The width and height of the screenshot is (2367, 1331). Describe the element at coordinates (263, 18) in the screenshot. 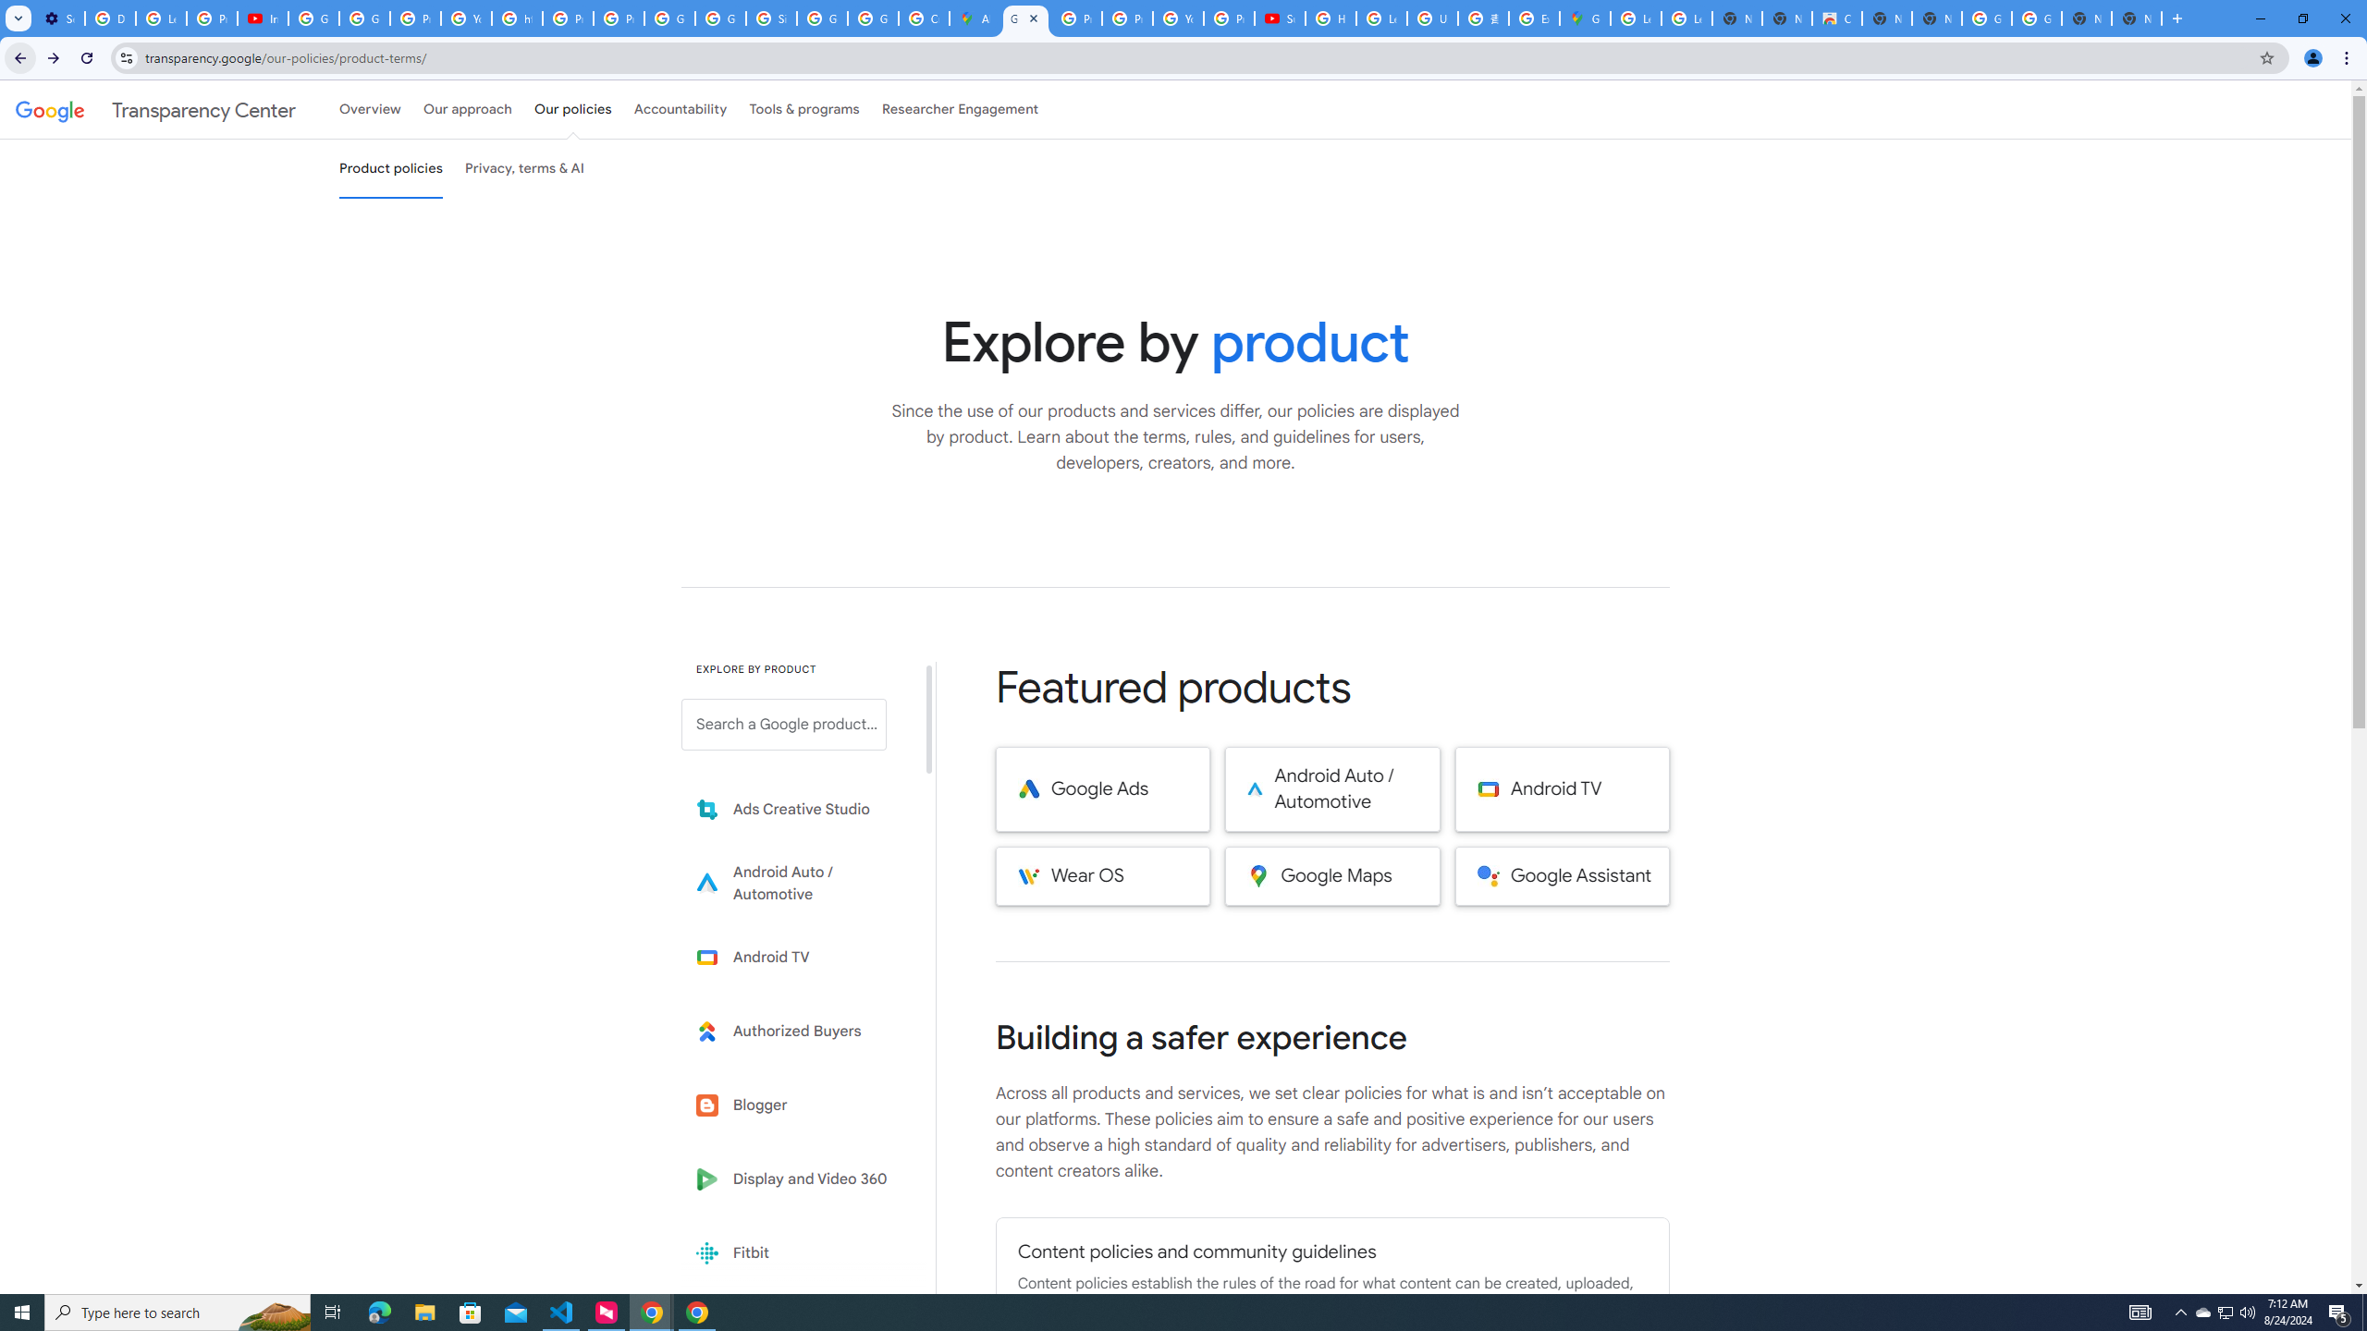

I see `Introduction | Google Privacy Policy - YouTube` at that location.